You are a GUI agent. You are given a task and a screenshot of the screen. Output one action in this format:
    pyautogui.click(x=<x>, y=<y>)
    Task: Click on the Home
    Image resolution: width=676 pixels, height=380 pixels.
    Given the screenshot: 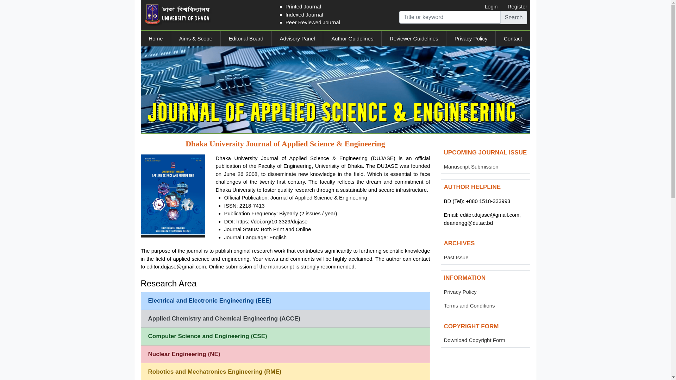 What is the action you would take?
    pyautogui.click(x=156, y=39)
    